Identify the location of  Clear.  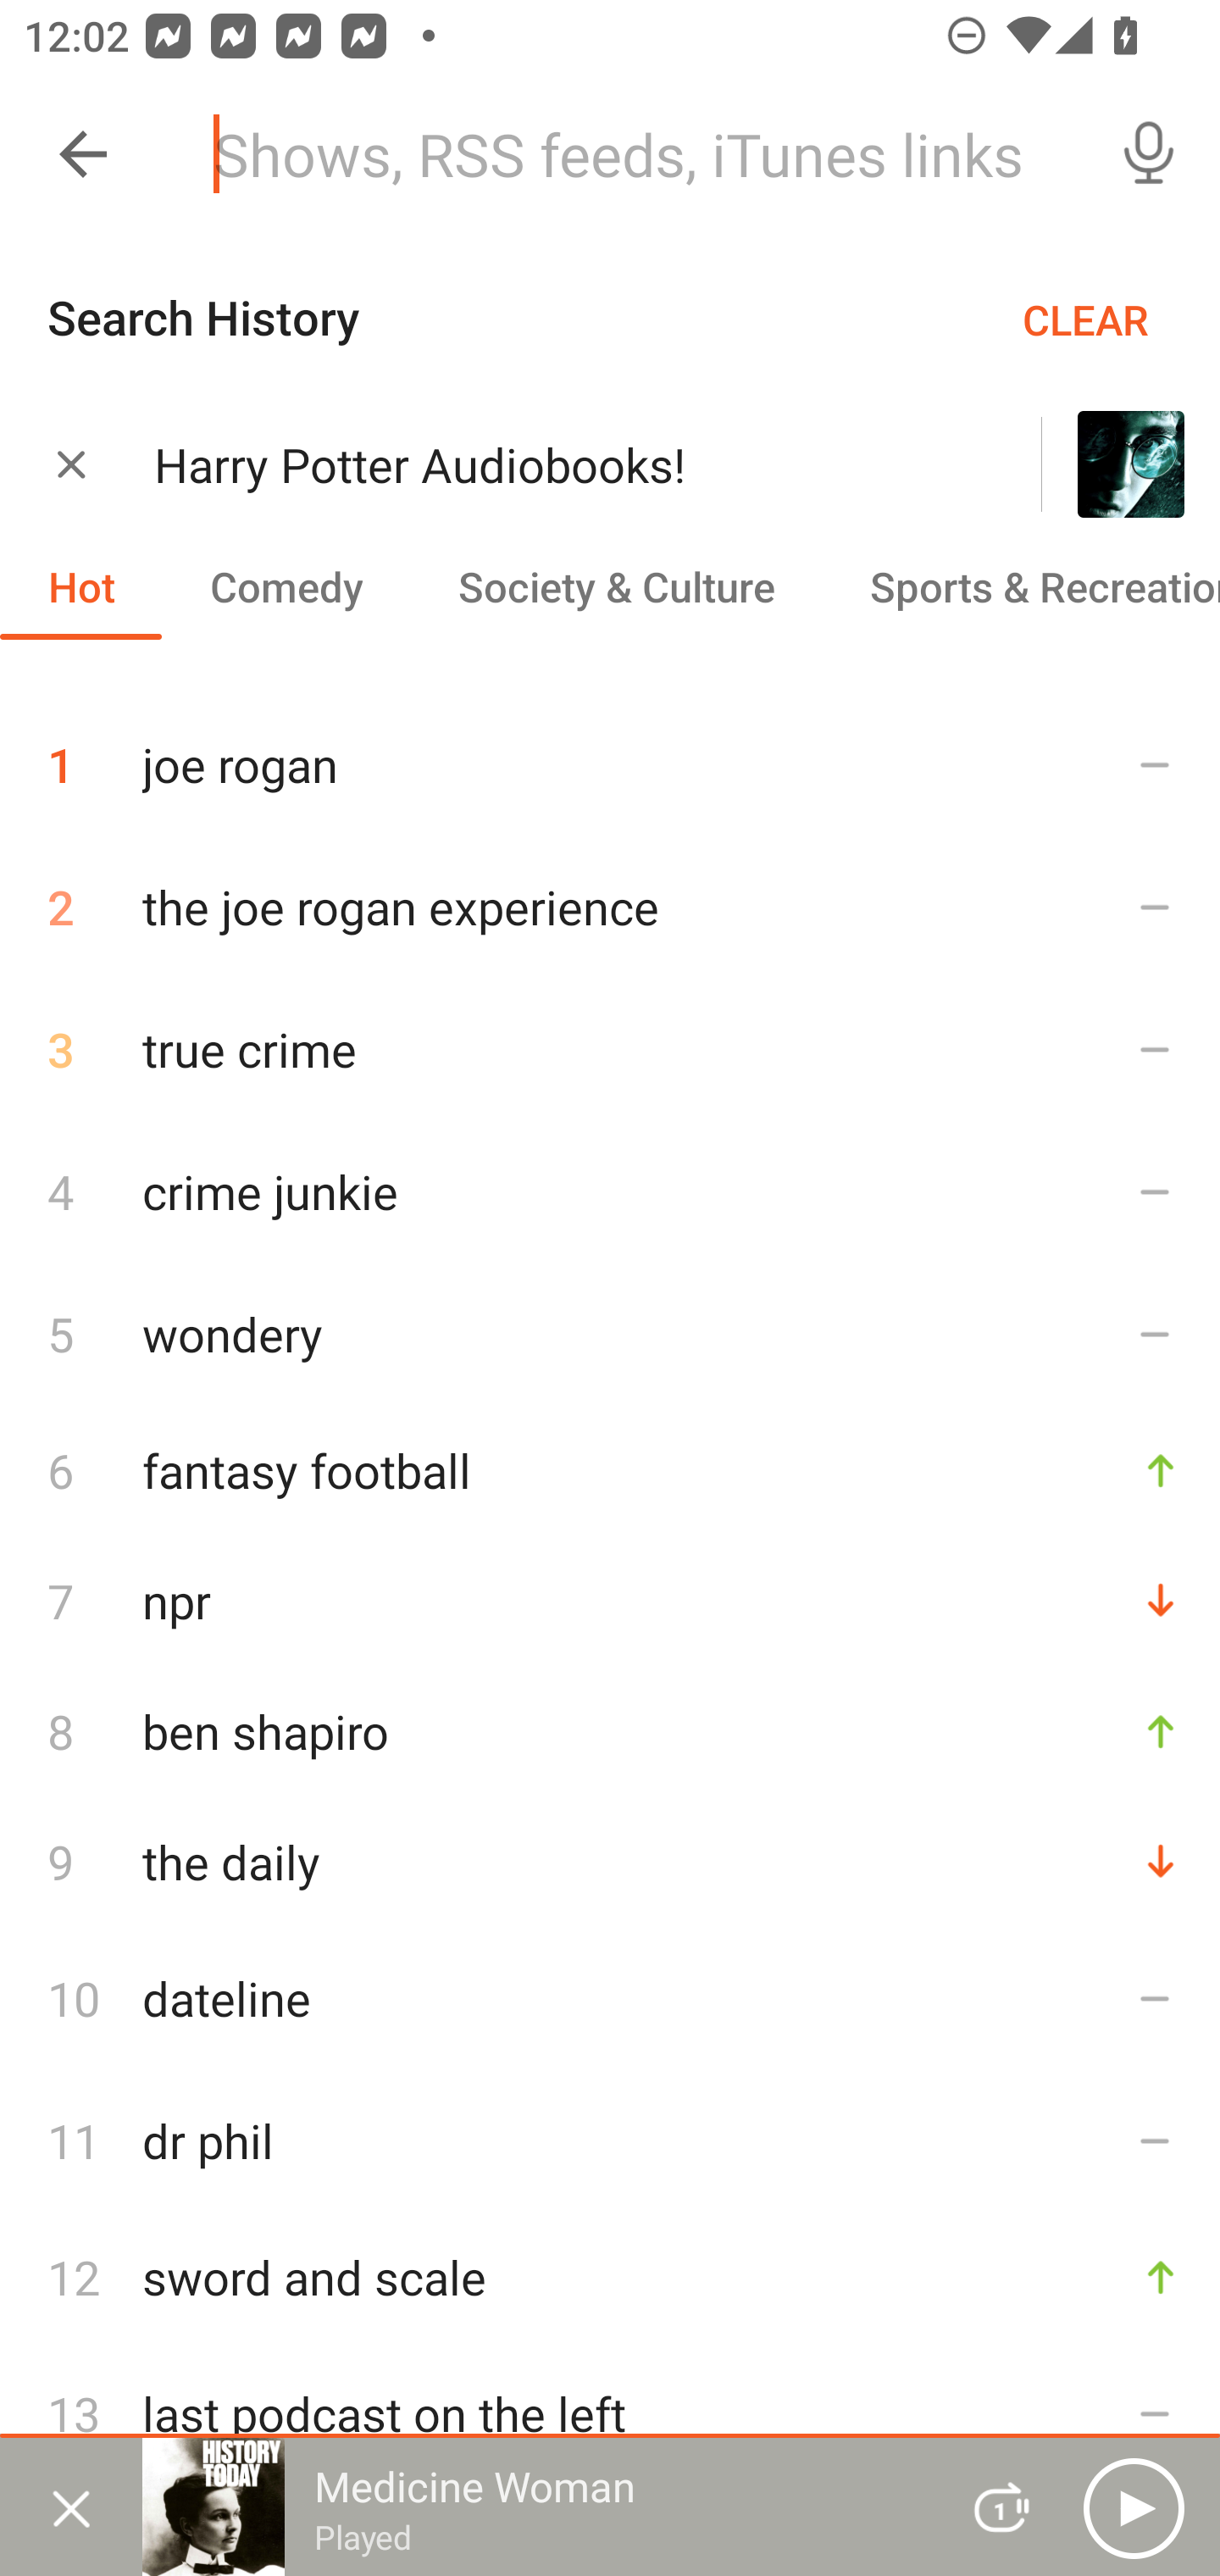
(71, 463).